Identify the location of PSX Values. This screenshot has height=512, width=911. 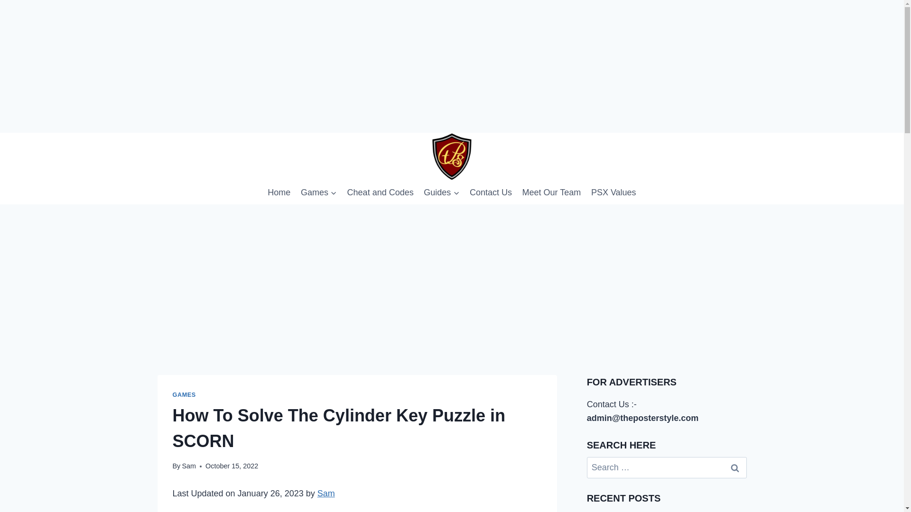
(613, 192).